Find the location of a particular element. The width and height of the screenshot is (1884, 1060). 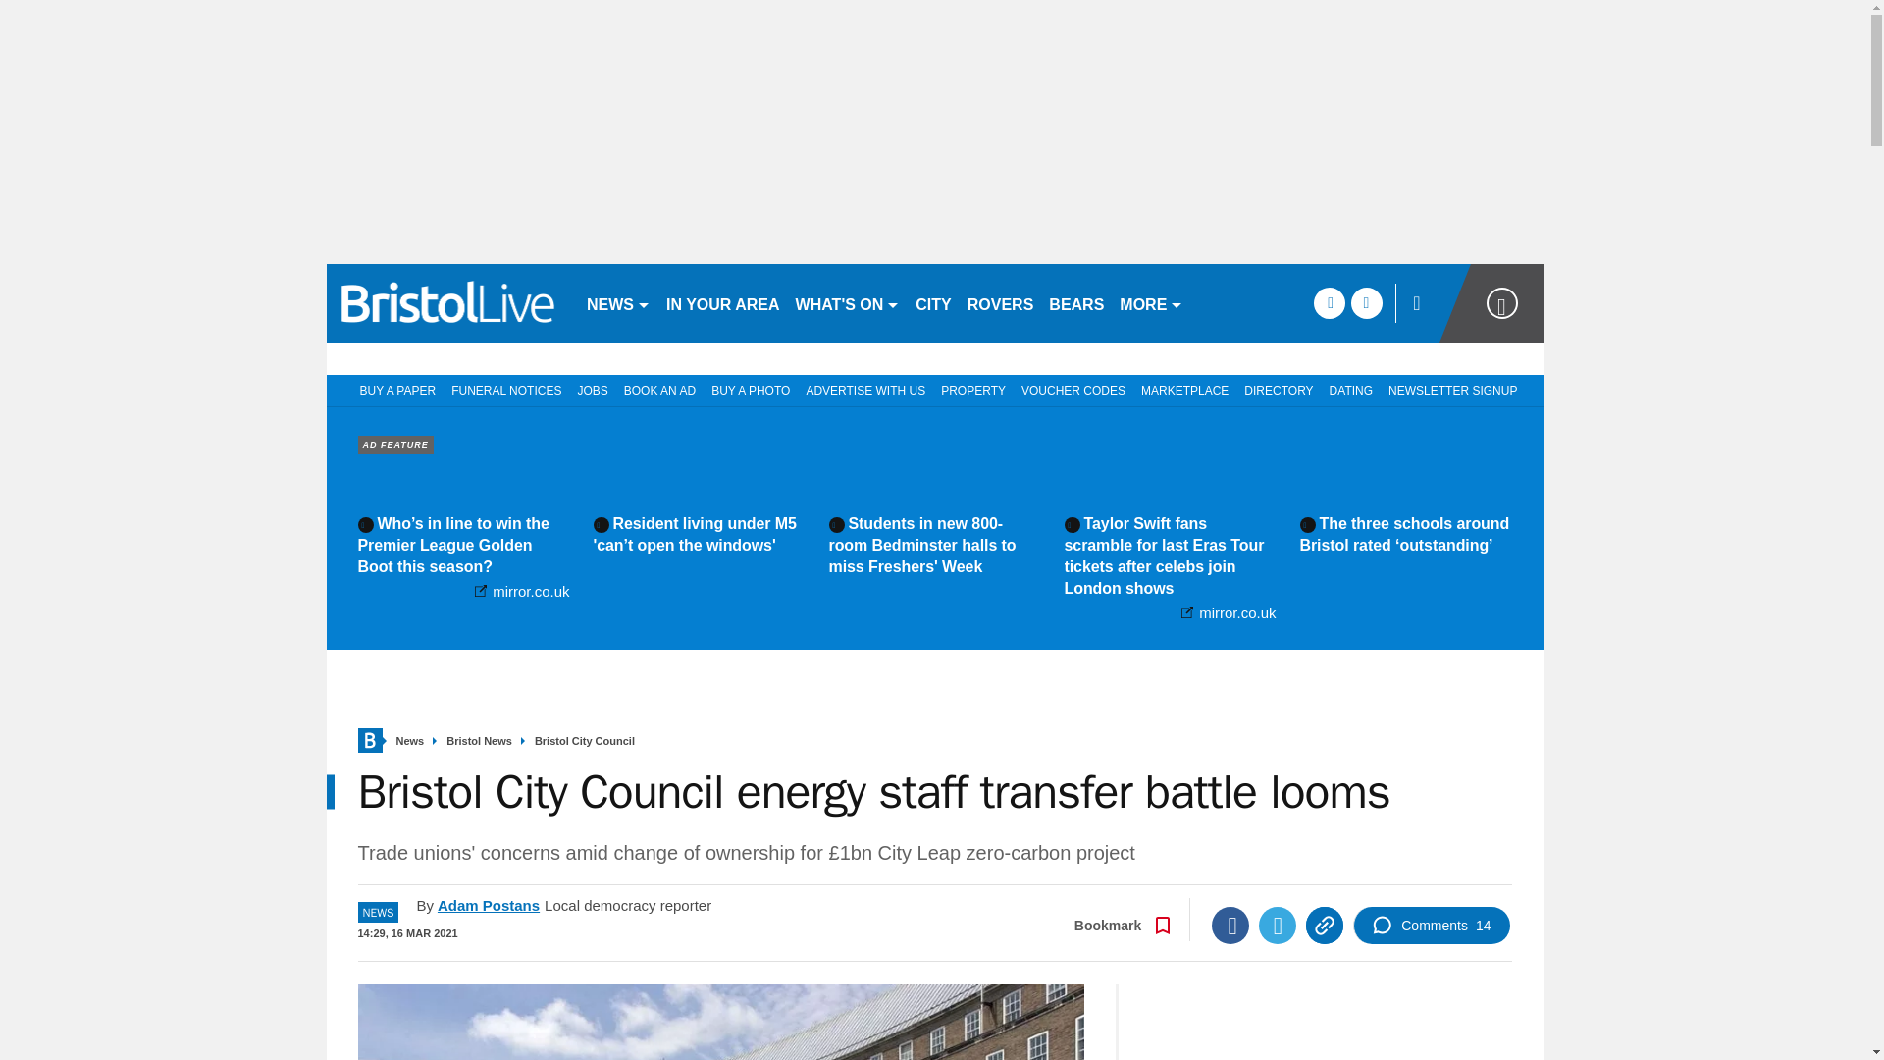

BEARS is located at coordinates (1075, 302).